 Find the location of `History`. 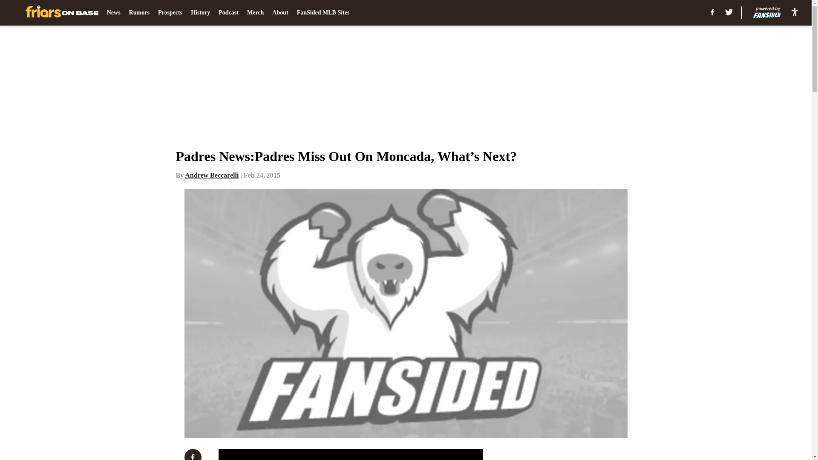

History is located at coordinates (200, 13).